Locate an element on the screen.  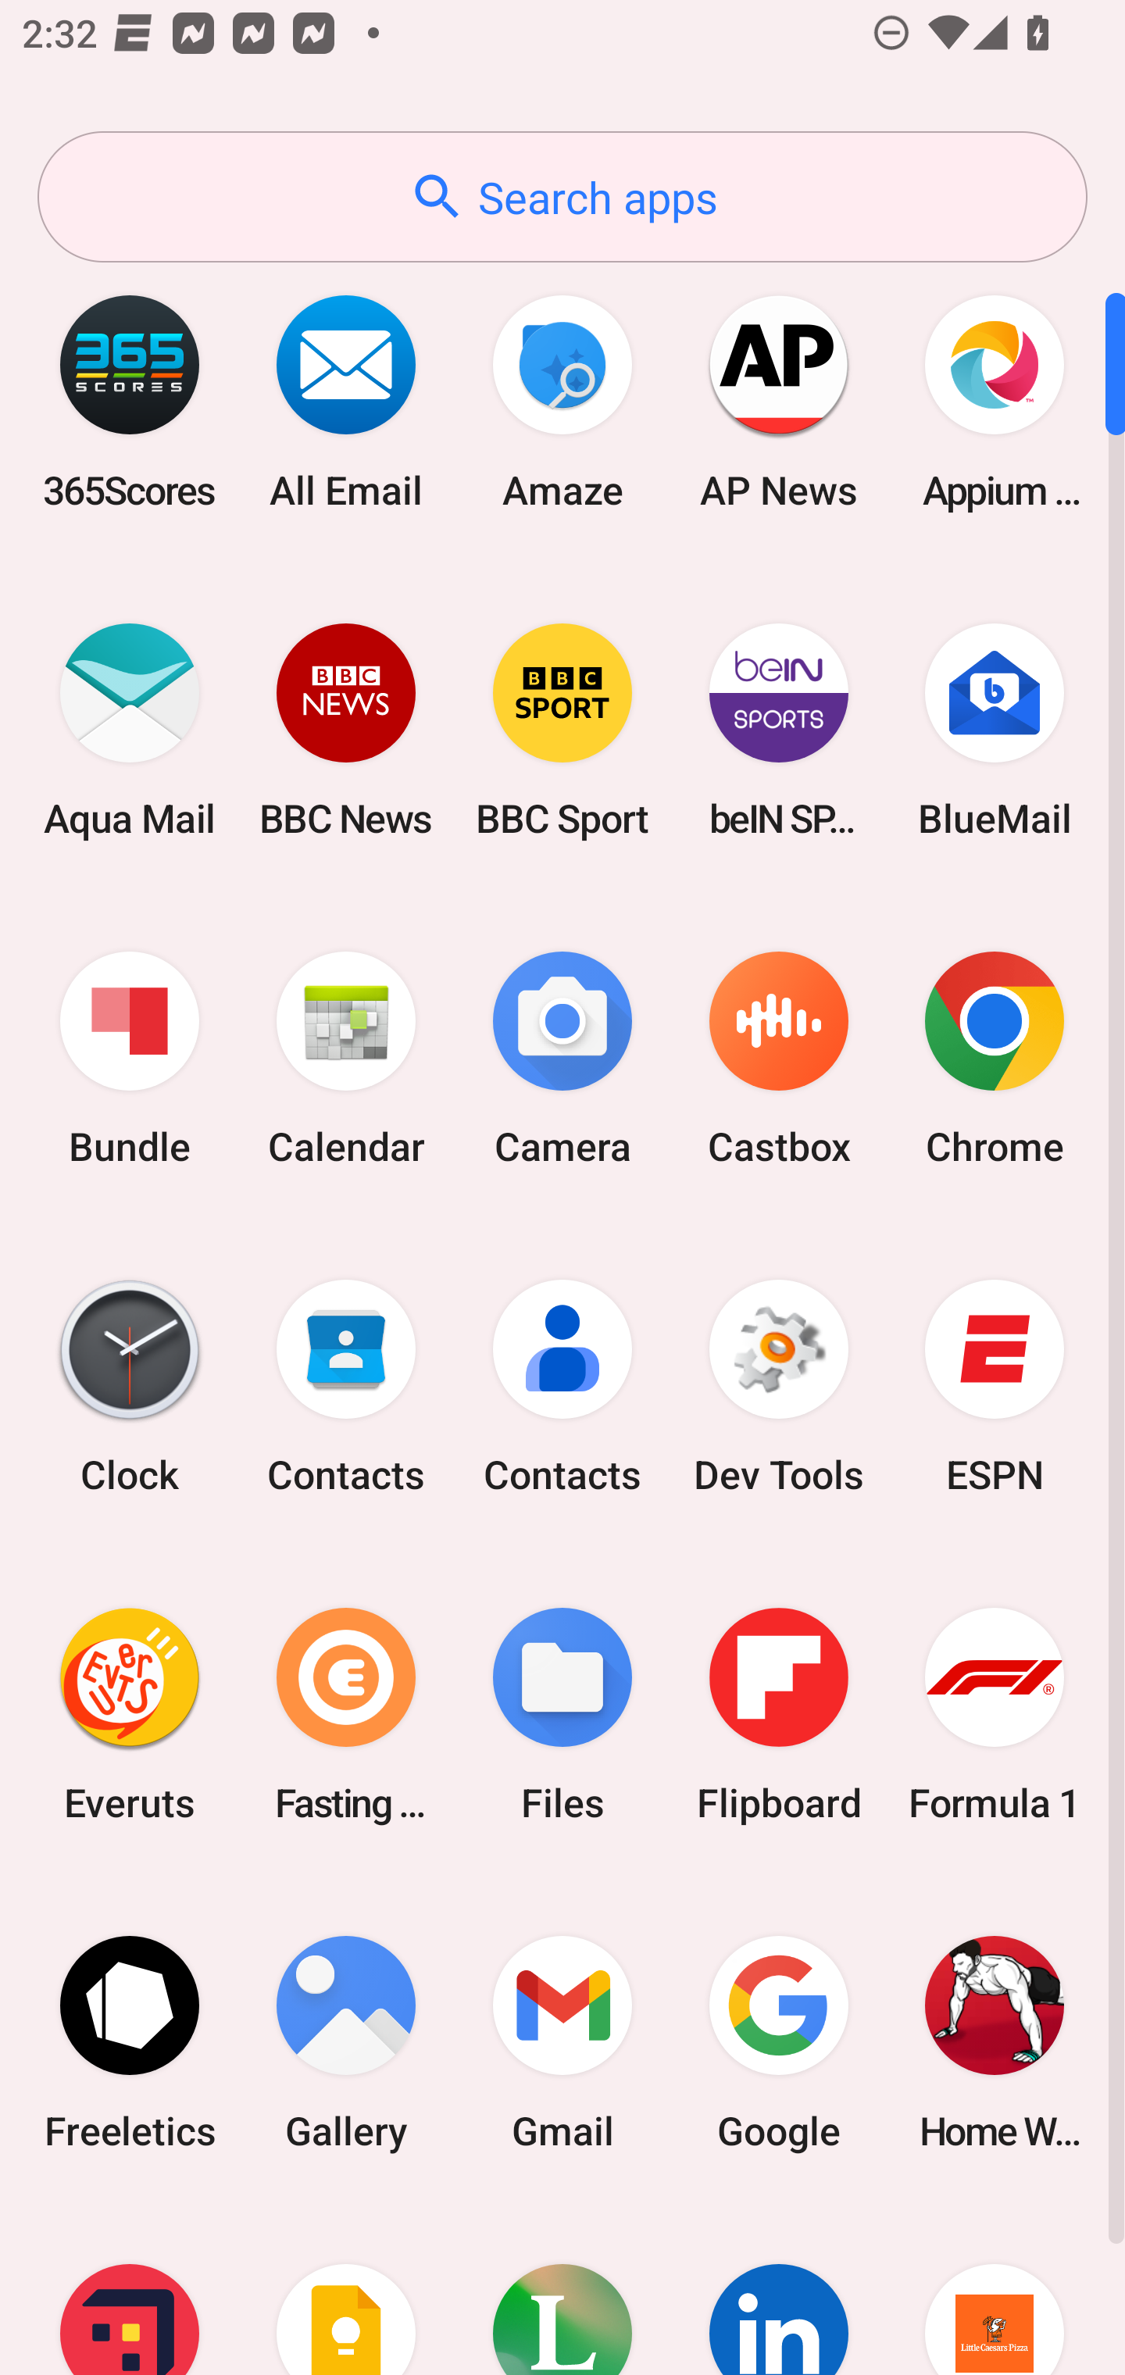
Lifesum is located at coordinates (562, 2291).